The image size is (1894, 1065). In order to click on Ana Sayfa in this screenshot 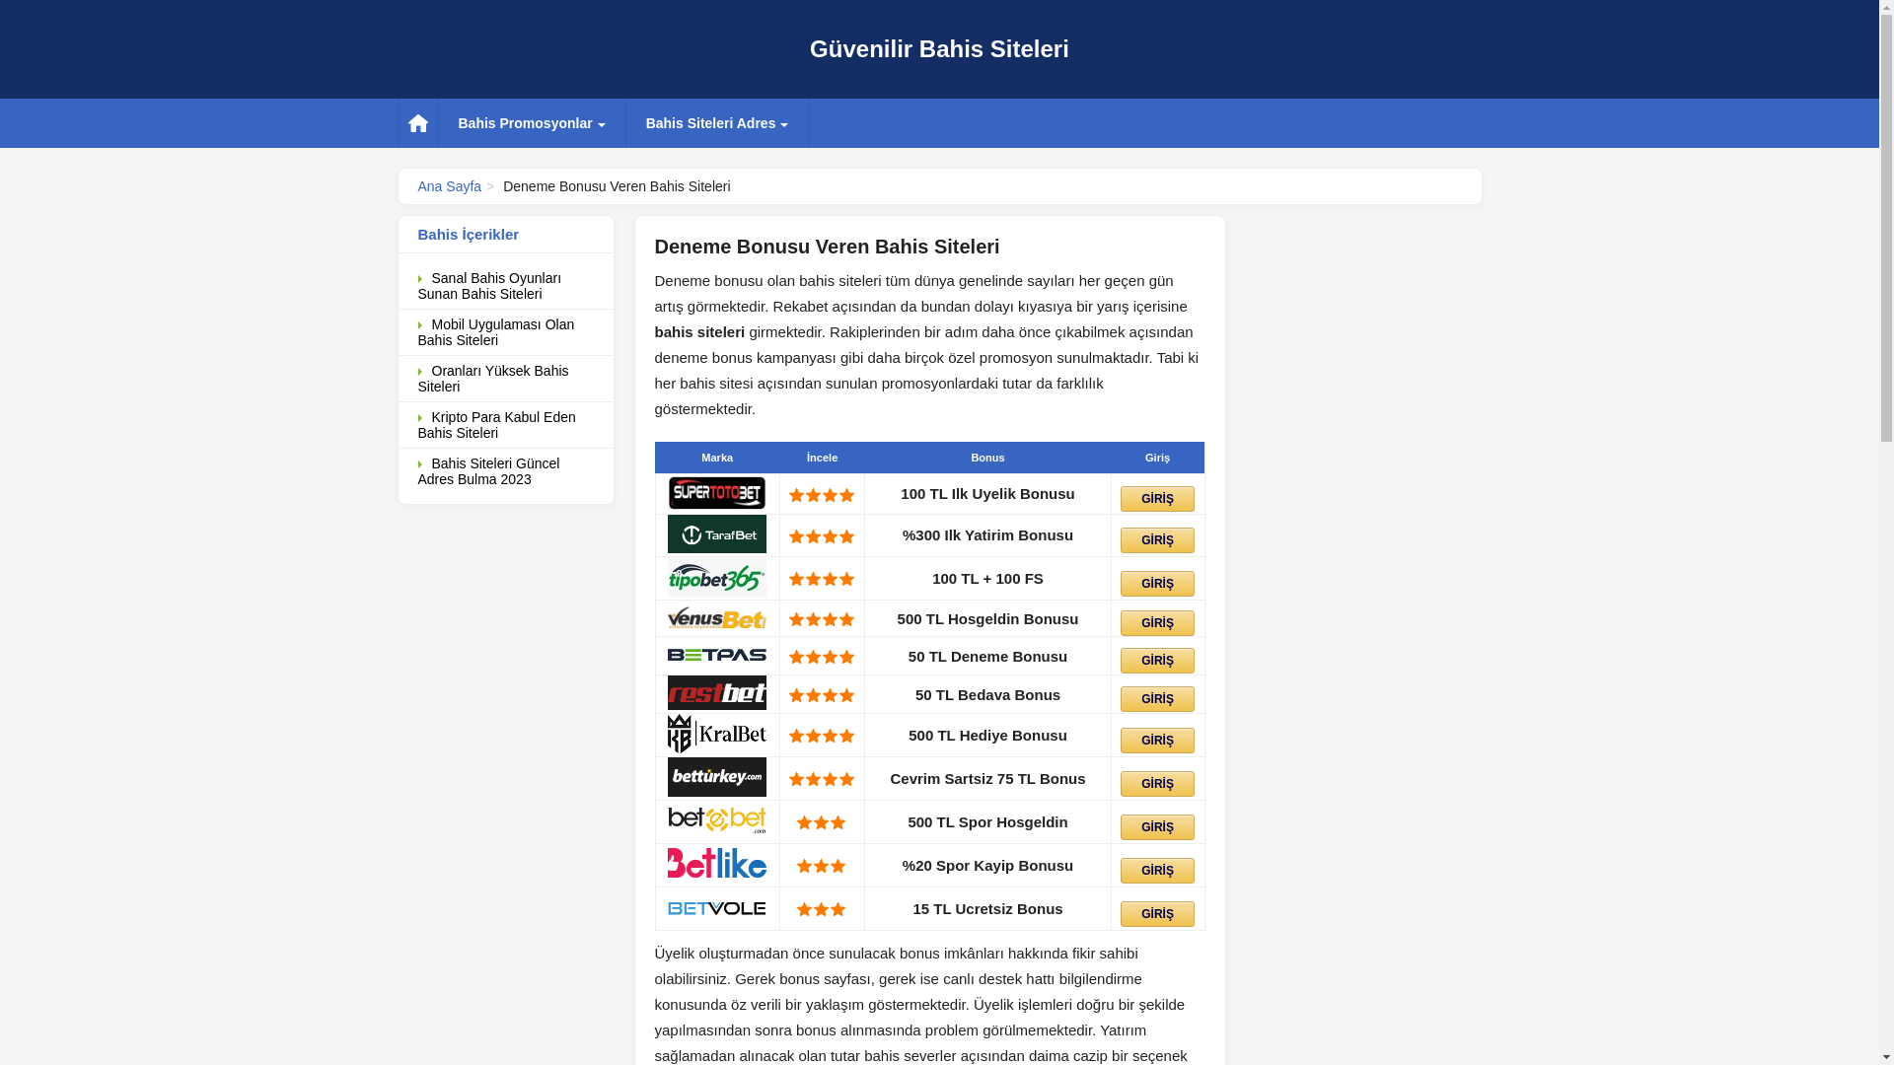, I will do `click(450, 186)`.